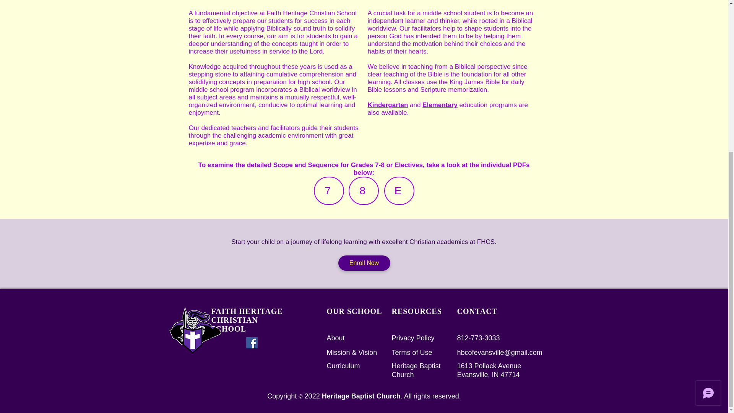 This screenshot has height=413, width=734. I want to click on Elementary, so click(440, 105).